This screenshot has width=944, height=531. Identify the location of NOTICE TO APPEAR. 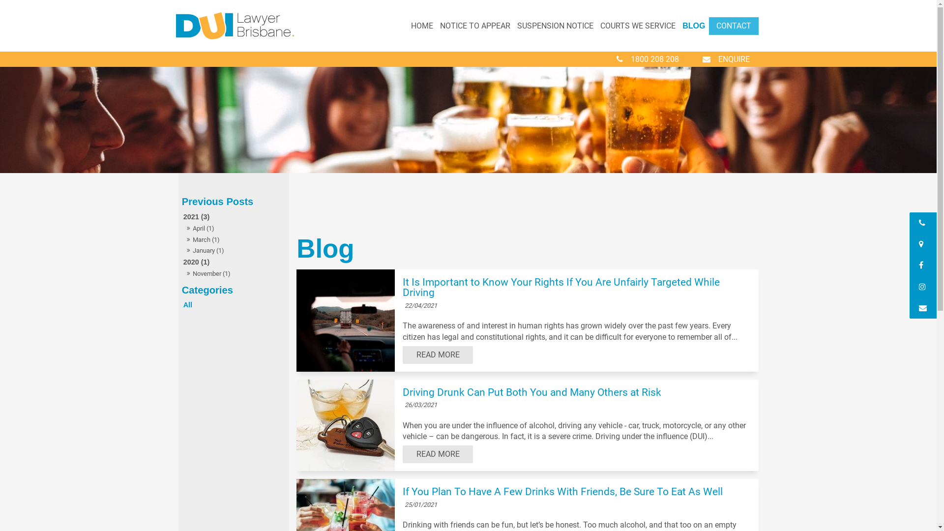
(475, 26).